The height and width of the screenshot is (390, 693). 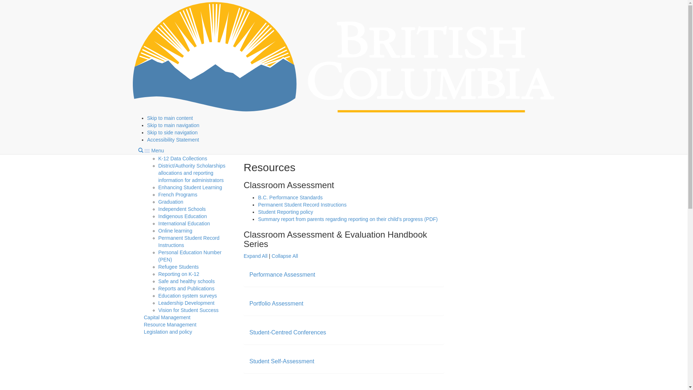 I want to click on B.C. Performance Standards, so click(x=290, y=198).